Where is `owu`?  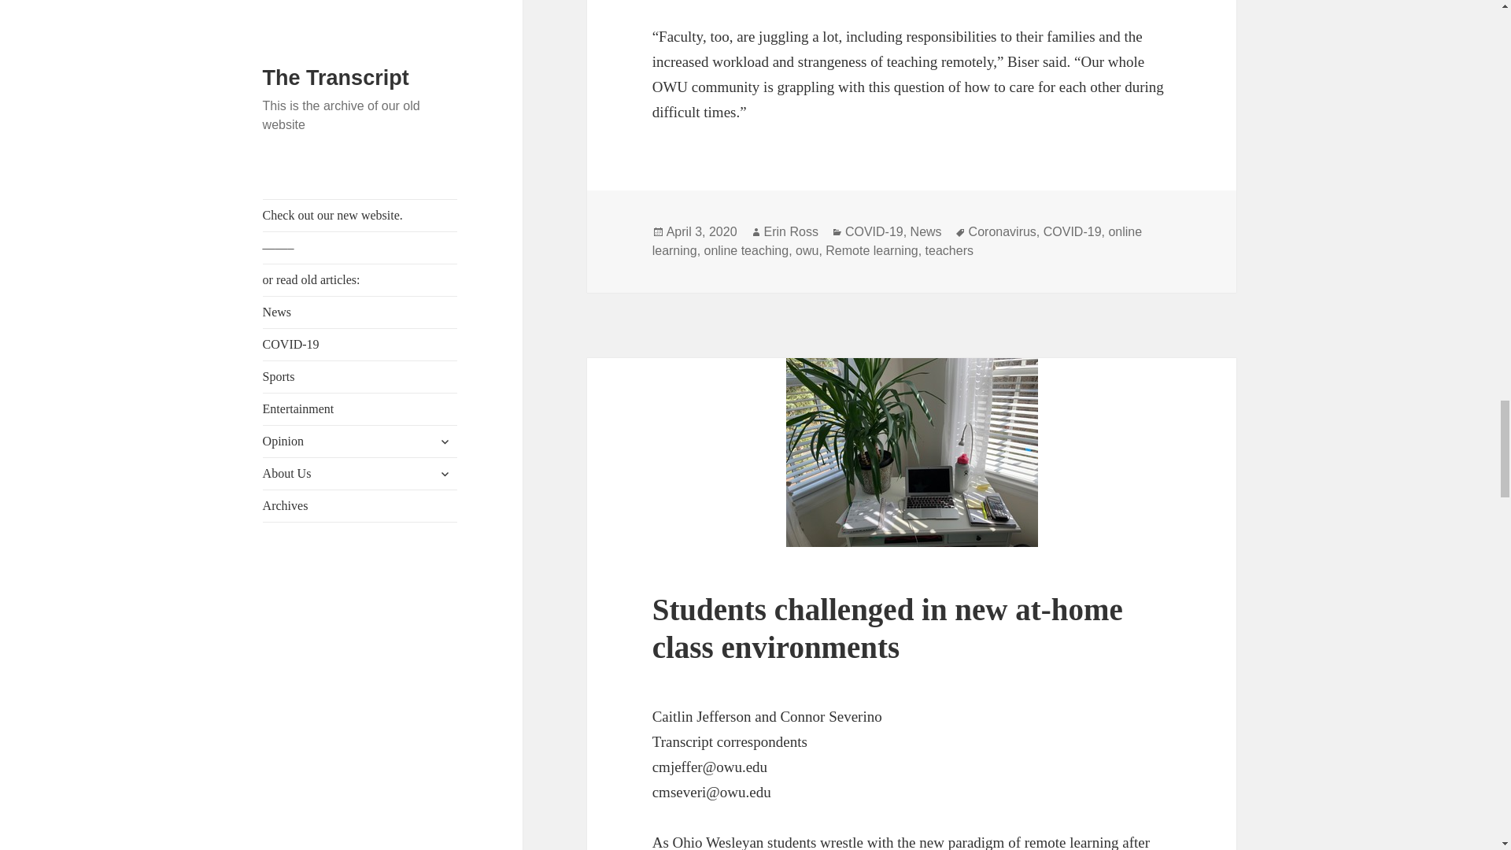 owu is located at coordinates (807, 250).